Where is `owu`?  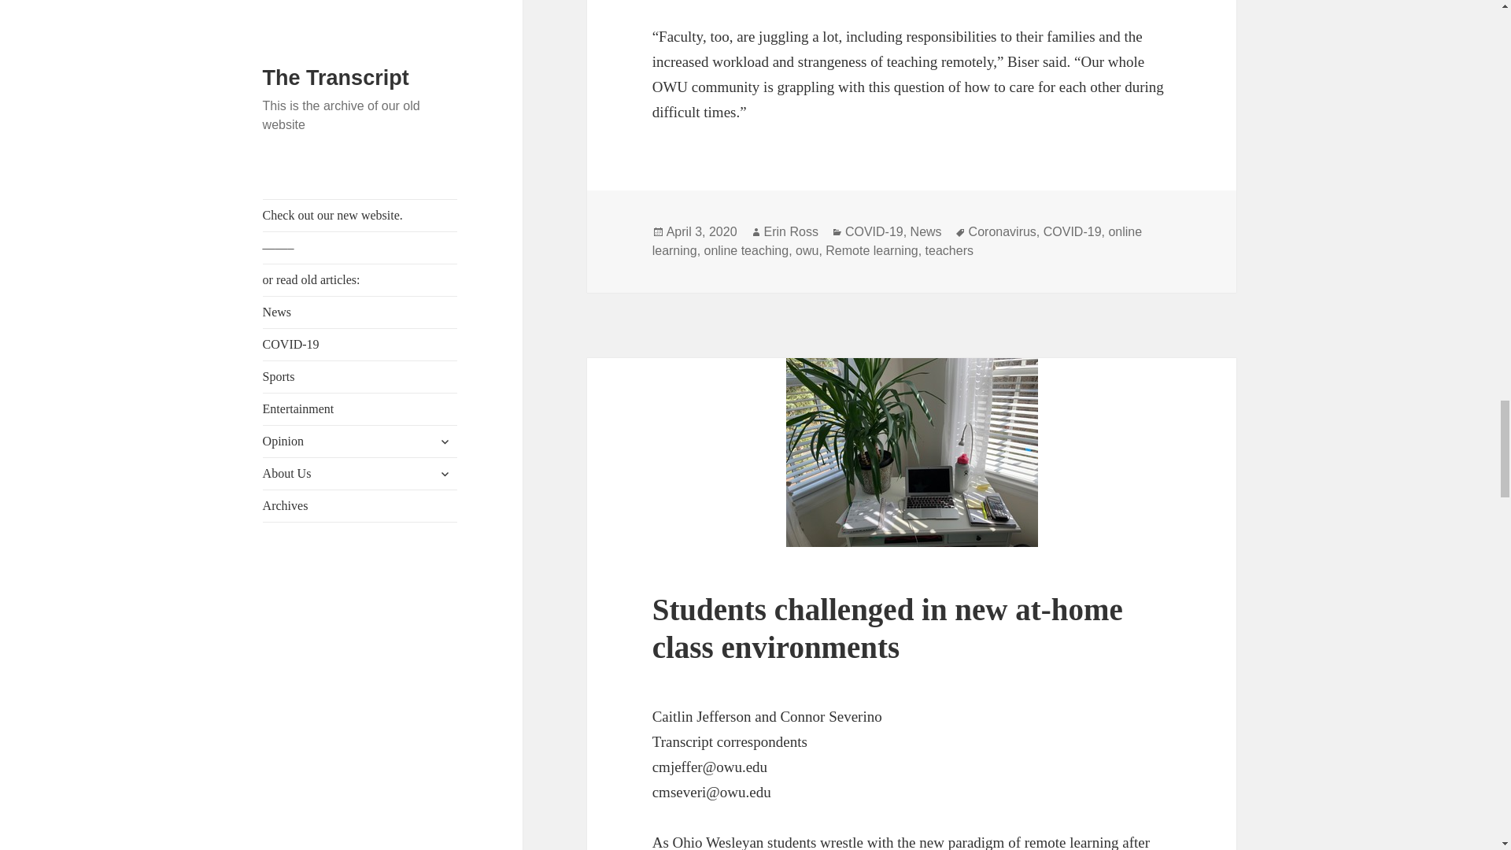 owu is located at coordinates (807, 250).